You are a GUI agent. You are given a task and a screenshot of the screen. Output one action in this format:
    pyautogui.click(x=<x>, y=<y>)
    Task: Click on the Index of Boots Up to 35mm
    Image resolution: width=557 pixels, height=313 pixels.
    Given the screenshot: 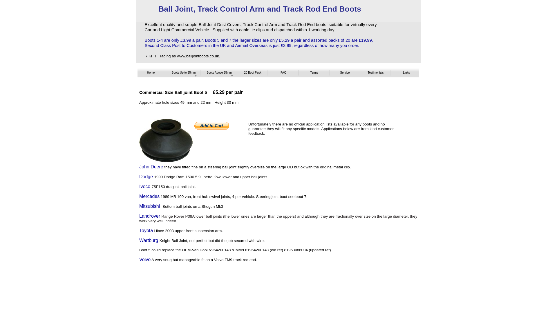 What is the action you would take?
    pyautogui.click(x=183, y=72)
    